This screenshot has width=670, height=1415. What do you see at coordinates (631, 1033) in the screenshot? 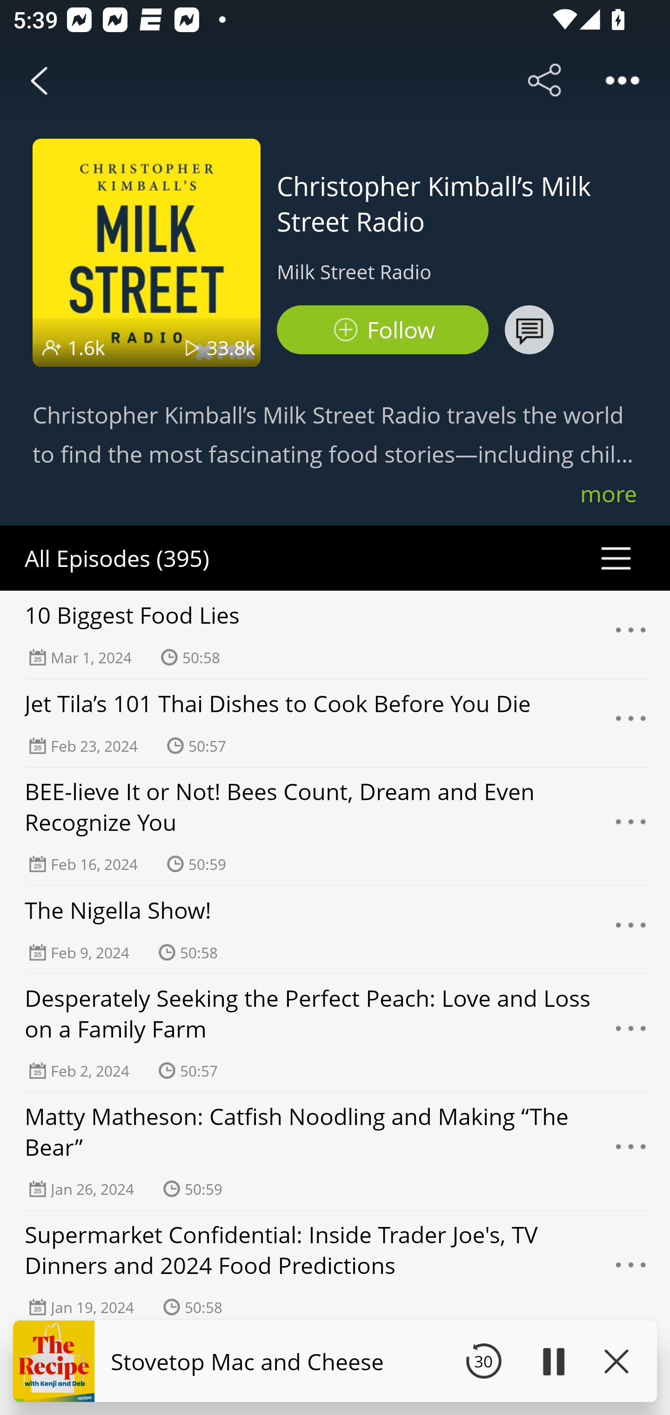
I see `Menu` at bounding box center [631, 1033].